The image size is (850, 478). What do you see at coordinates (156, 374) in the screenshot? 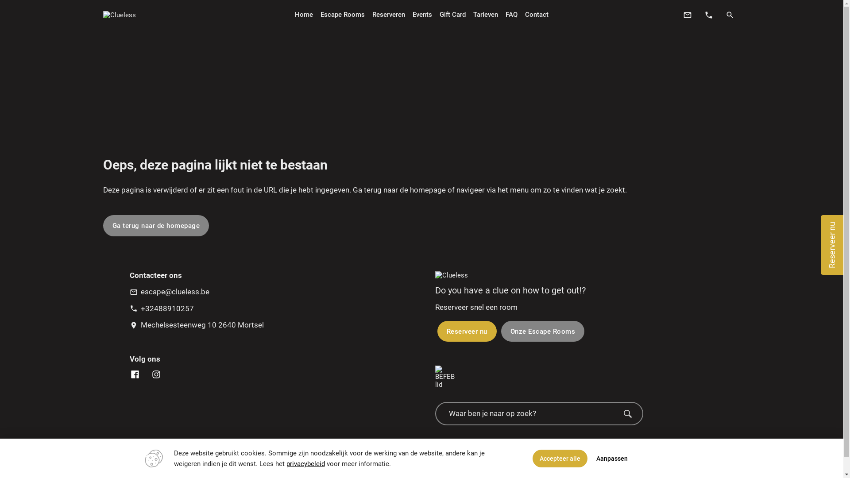
I see `Clueless Instagram` at bounding box center [156, 374].